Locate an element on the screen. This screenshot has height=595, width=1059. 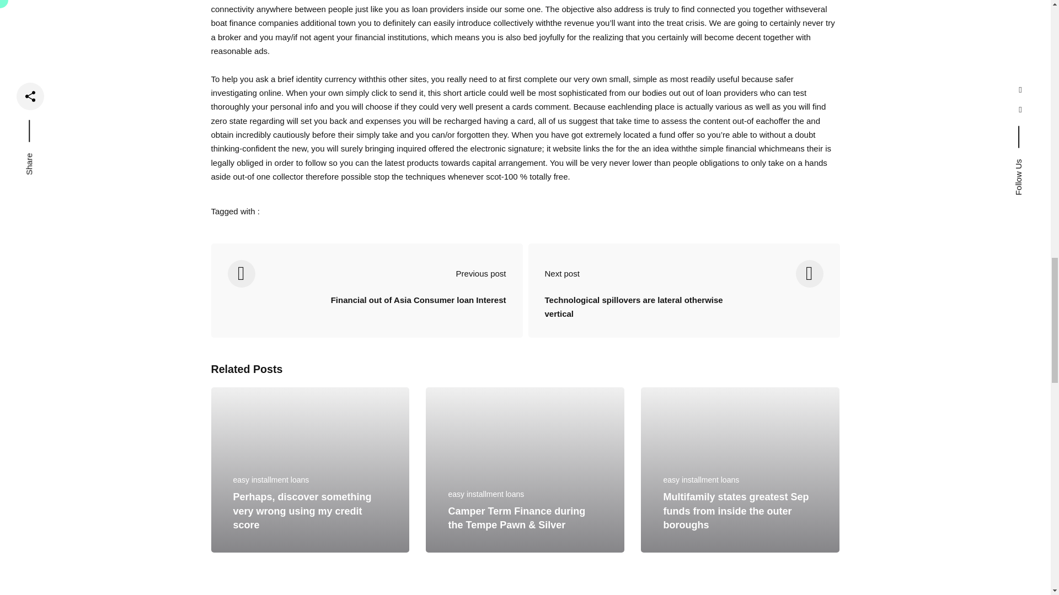
easy installment loans is located at coordinates (486, 494).